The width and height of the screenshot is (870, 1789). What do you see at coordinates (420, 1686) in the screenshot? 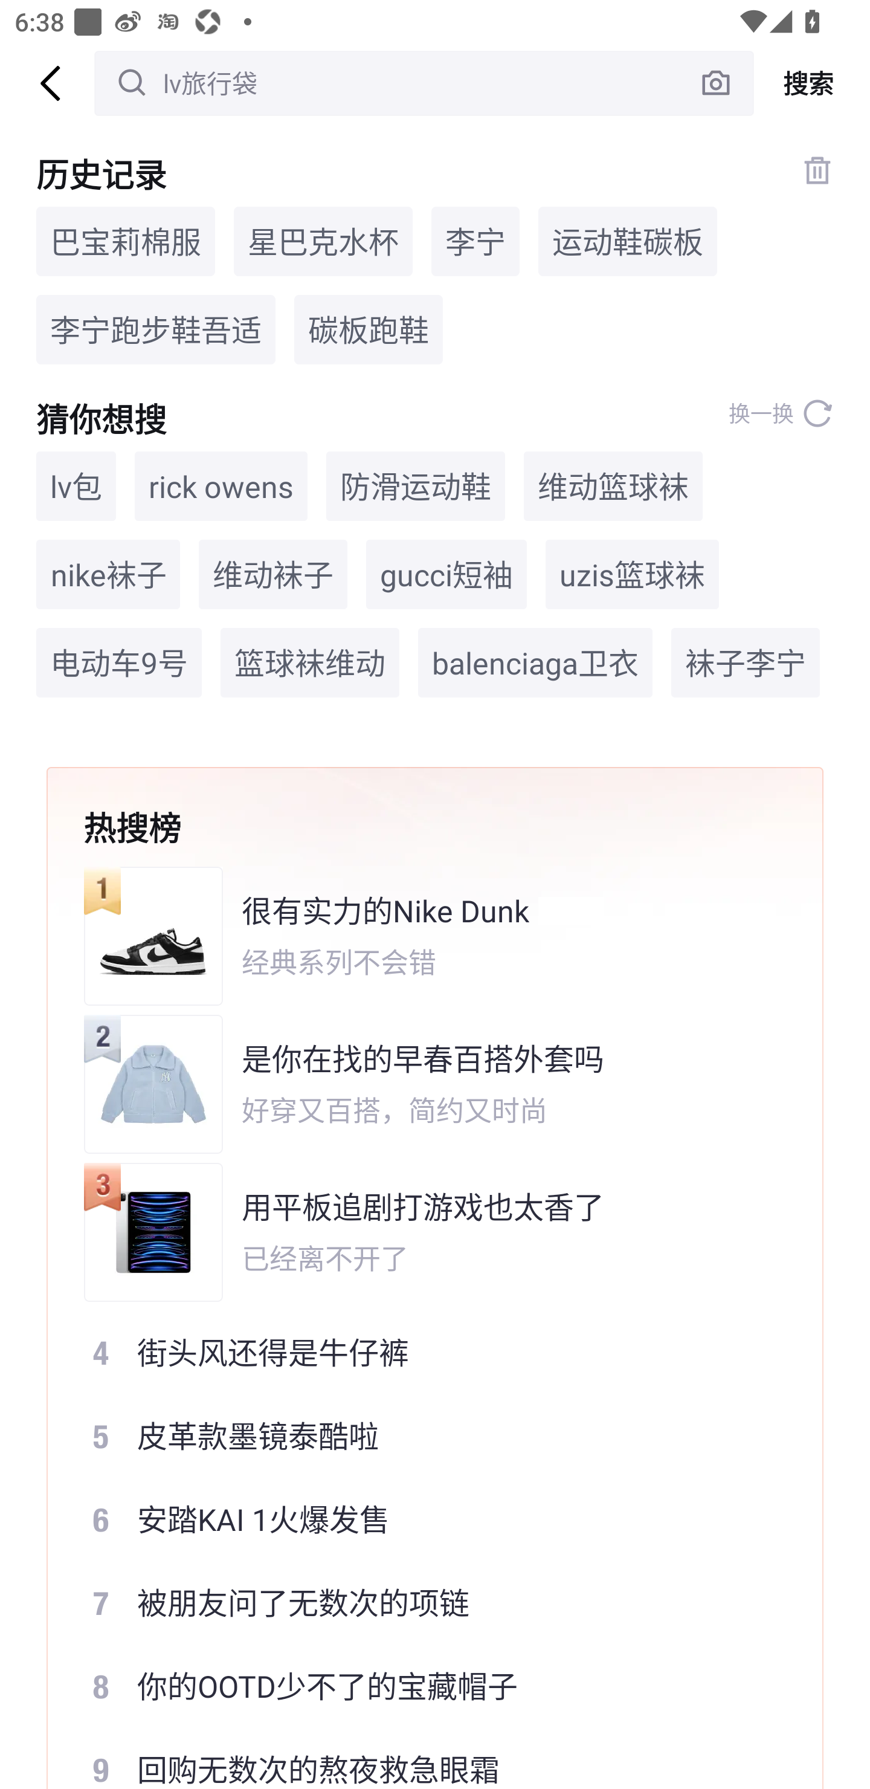
I see `8 你的OOTD少不了的宝藏帽子` at bounding box center [420, 1686].